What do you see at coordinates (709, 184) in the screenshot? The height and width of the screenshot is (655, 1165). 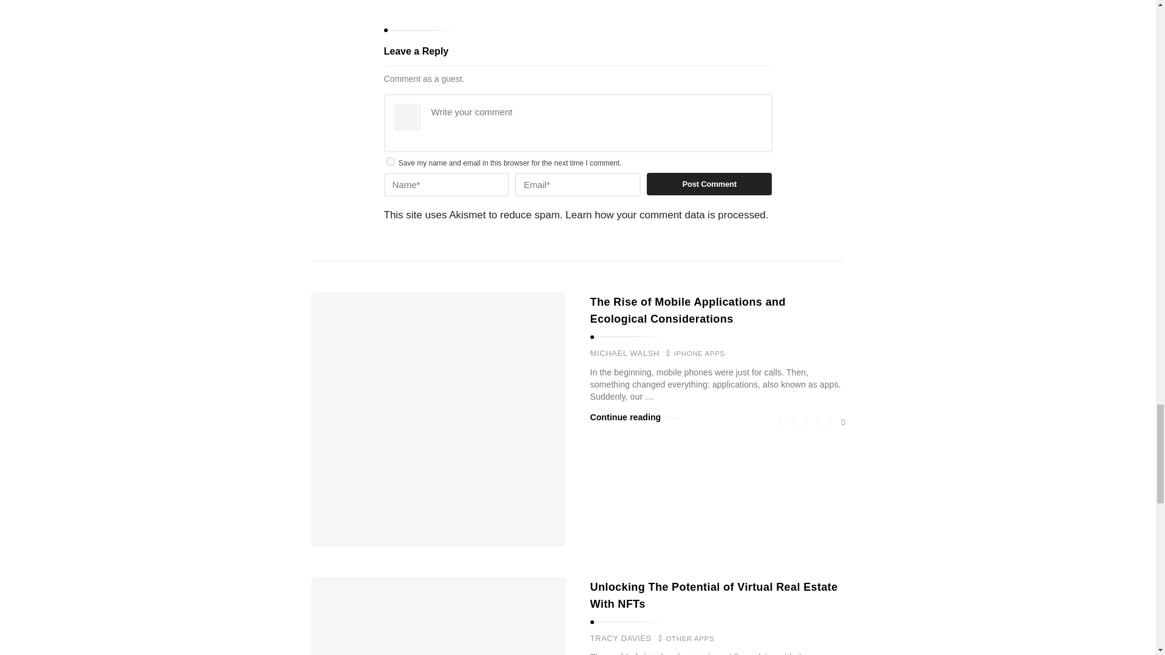 I see `Post Comment` at bounding box center [709, 184].